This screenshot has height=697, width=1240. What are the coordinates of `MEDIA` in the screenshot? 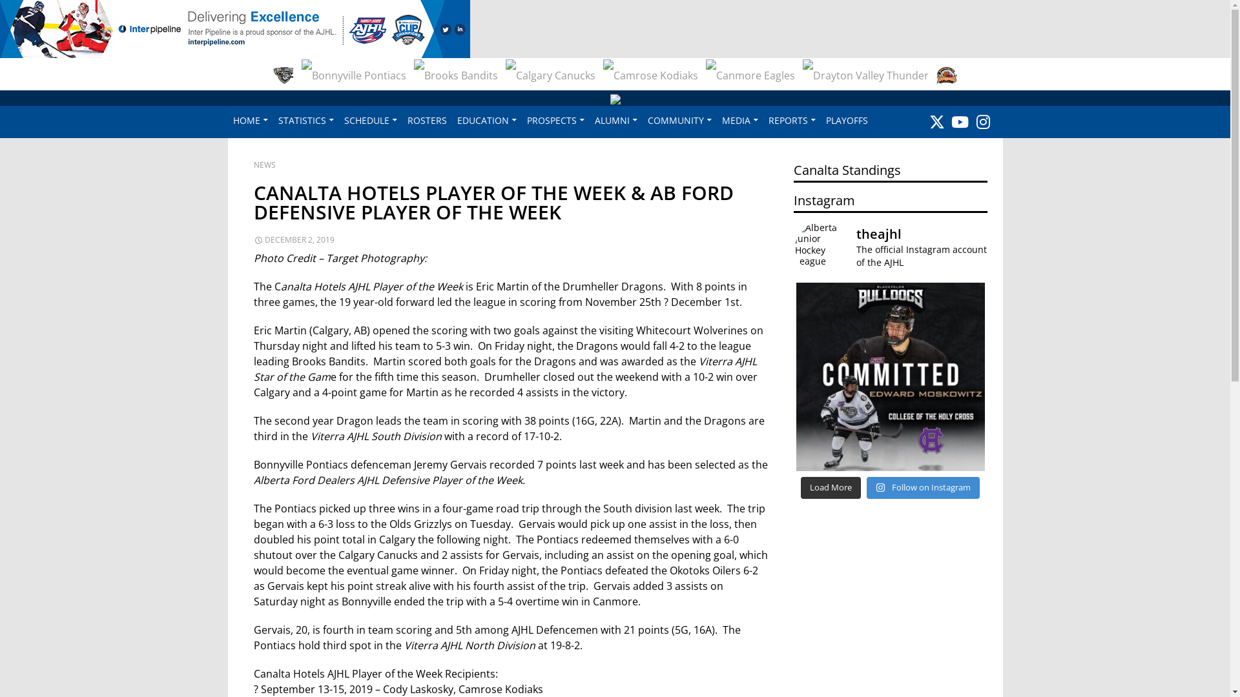 It's located at (740, 120).